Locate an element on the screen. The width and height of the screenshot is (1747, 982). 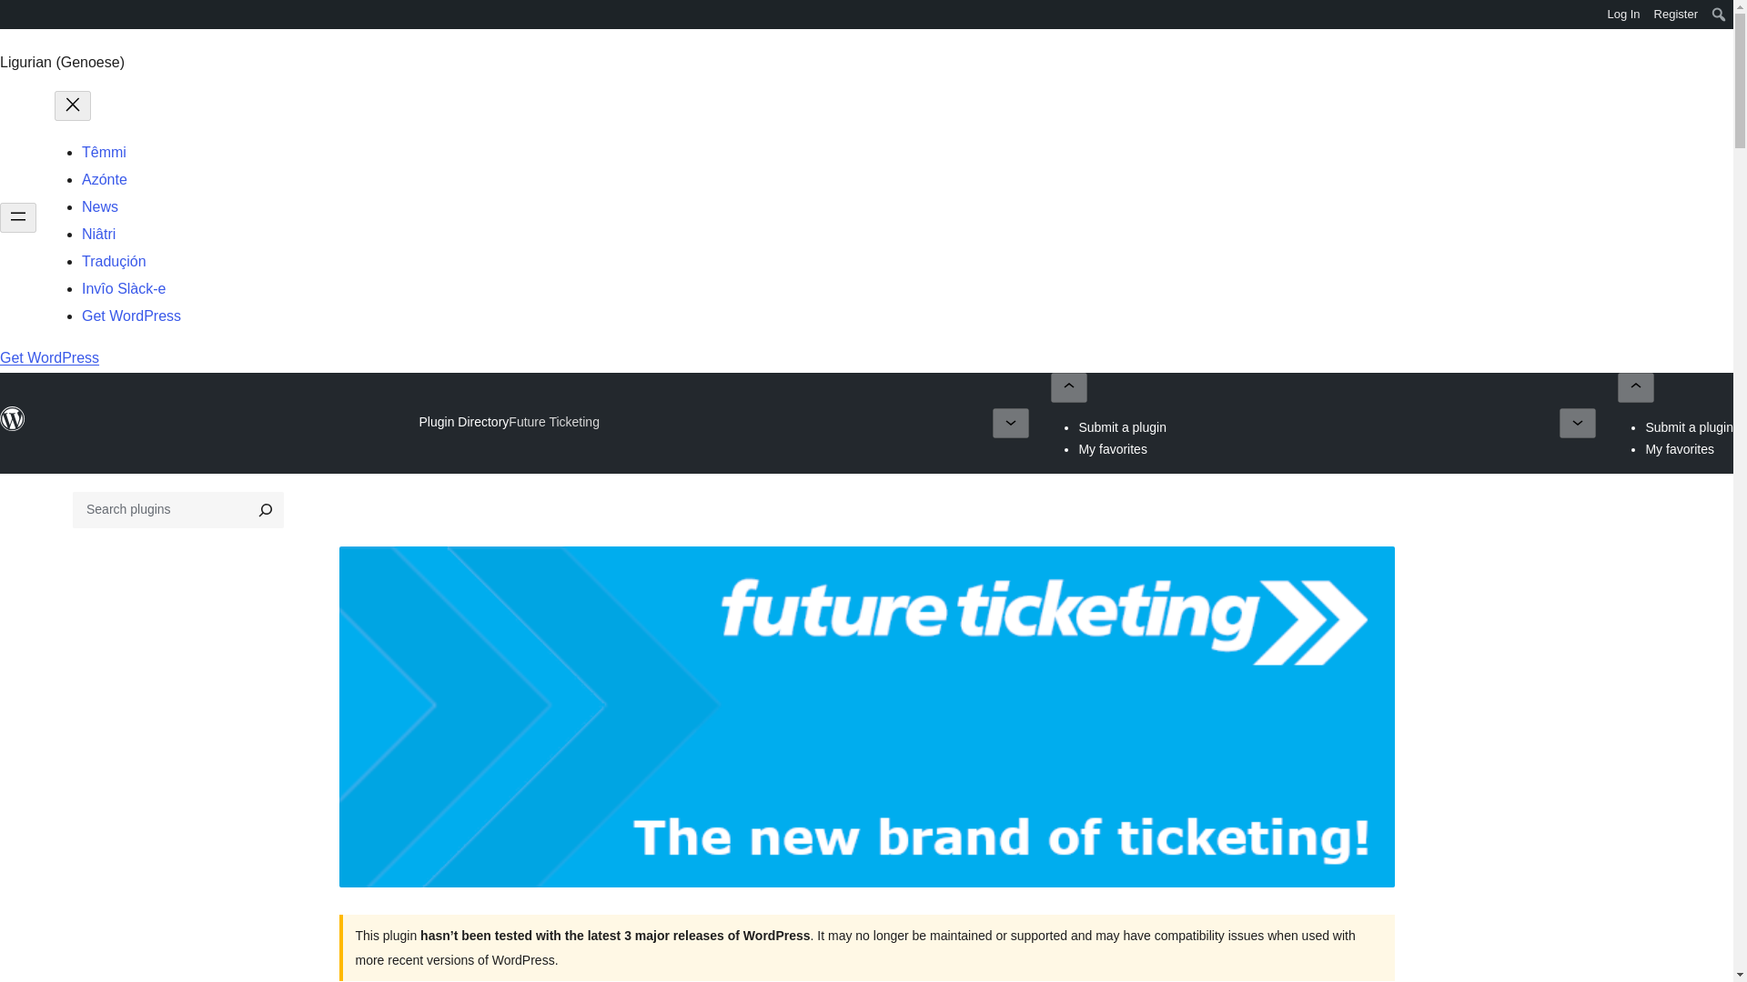
My favorites is located at coordinates (1112, 449).